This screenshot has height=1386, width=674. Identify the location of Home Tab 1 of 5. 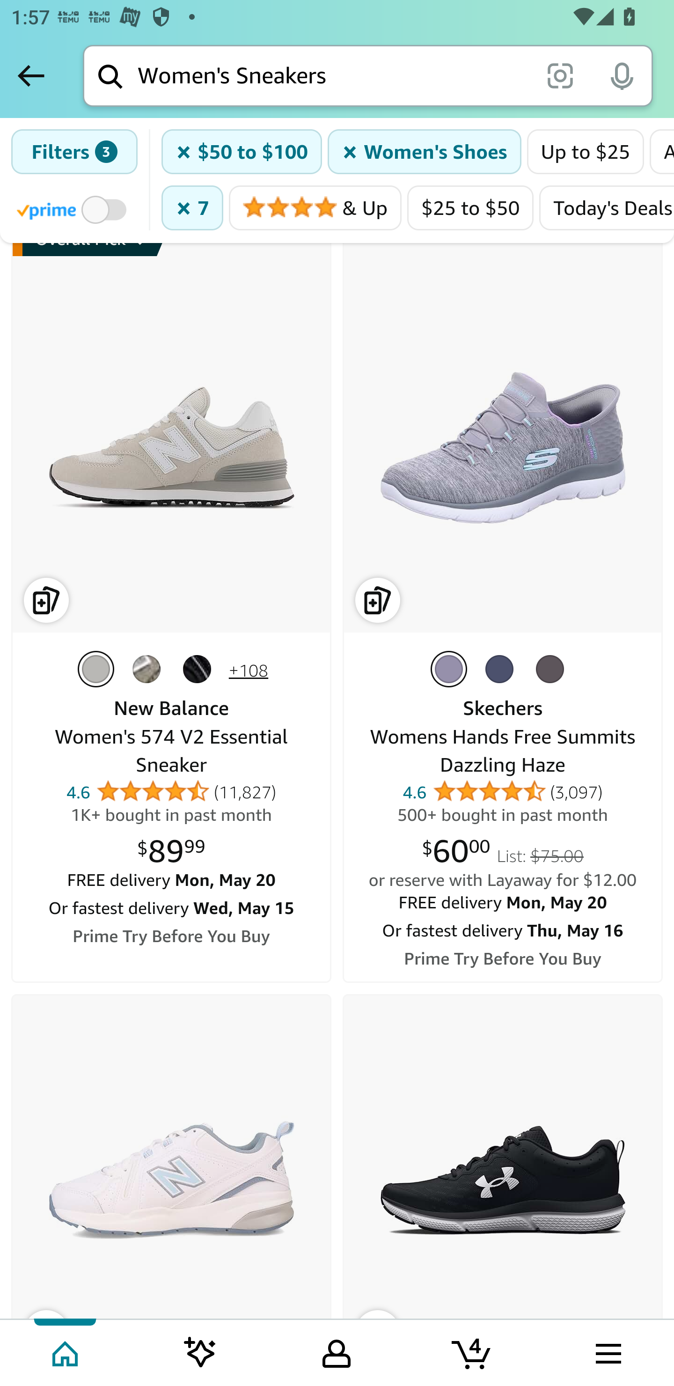
(66, 1352).